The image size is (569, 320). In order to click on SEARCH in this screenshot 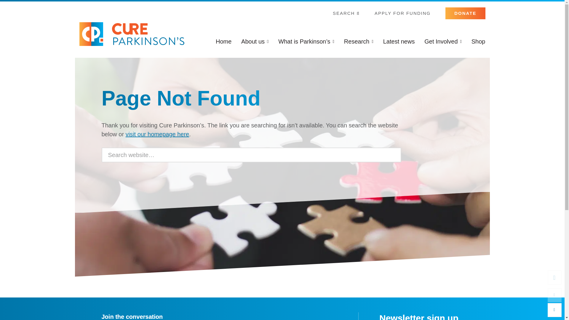, I will do `click(346, 13)`.